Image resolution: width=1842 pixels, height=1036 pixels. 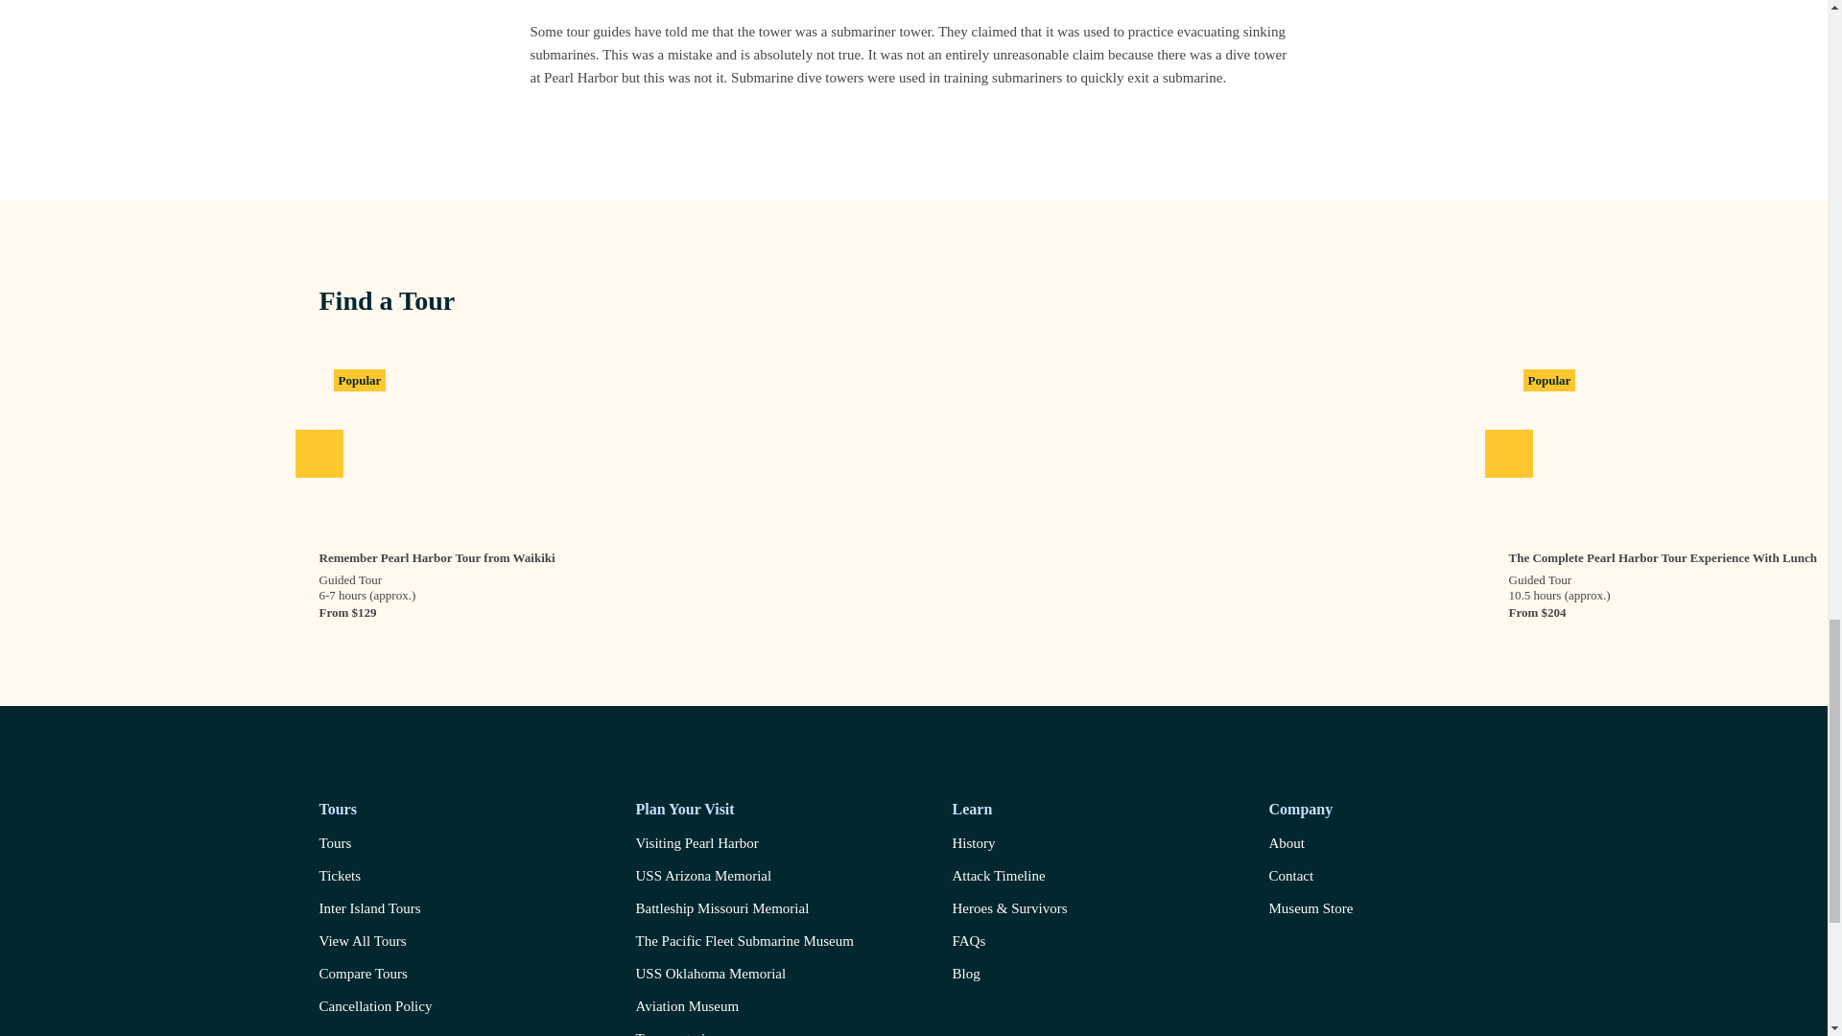 What do you see at coordinates (374, 848) in the screenshot?
I see `Tours` at bounding box center [374, 848].